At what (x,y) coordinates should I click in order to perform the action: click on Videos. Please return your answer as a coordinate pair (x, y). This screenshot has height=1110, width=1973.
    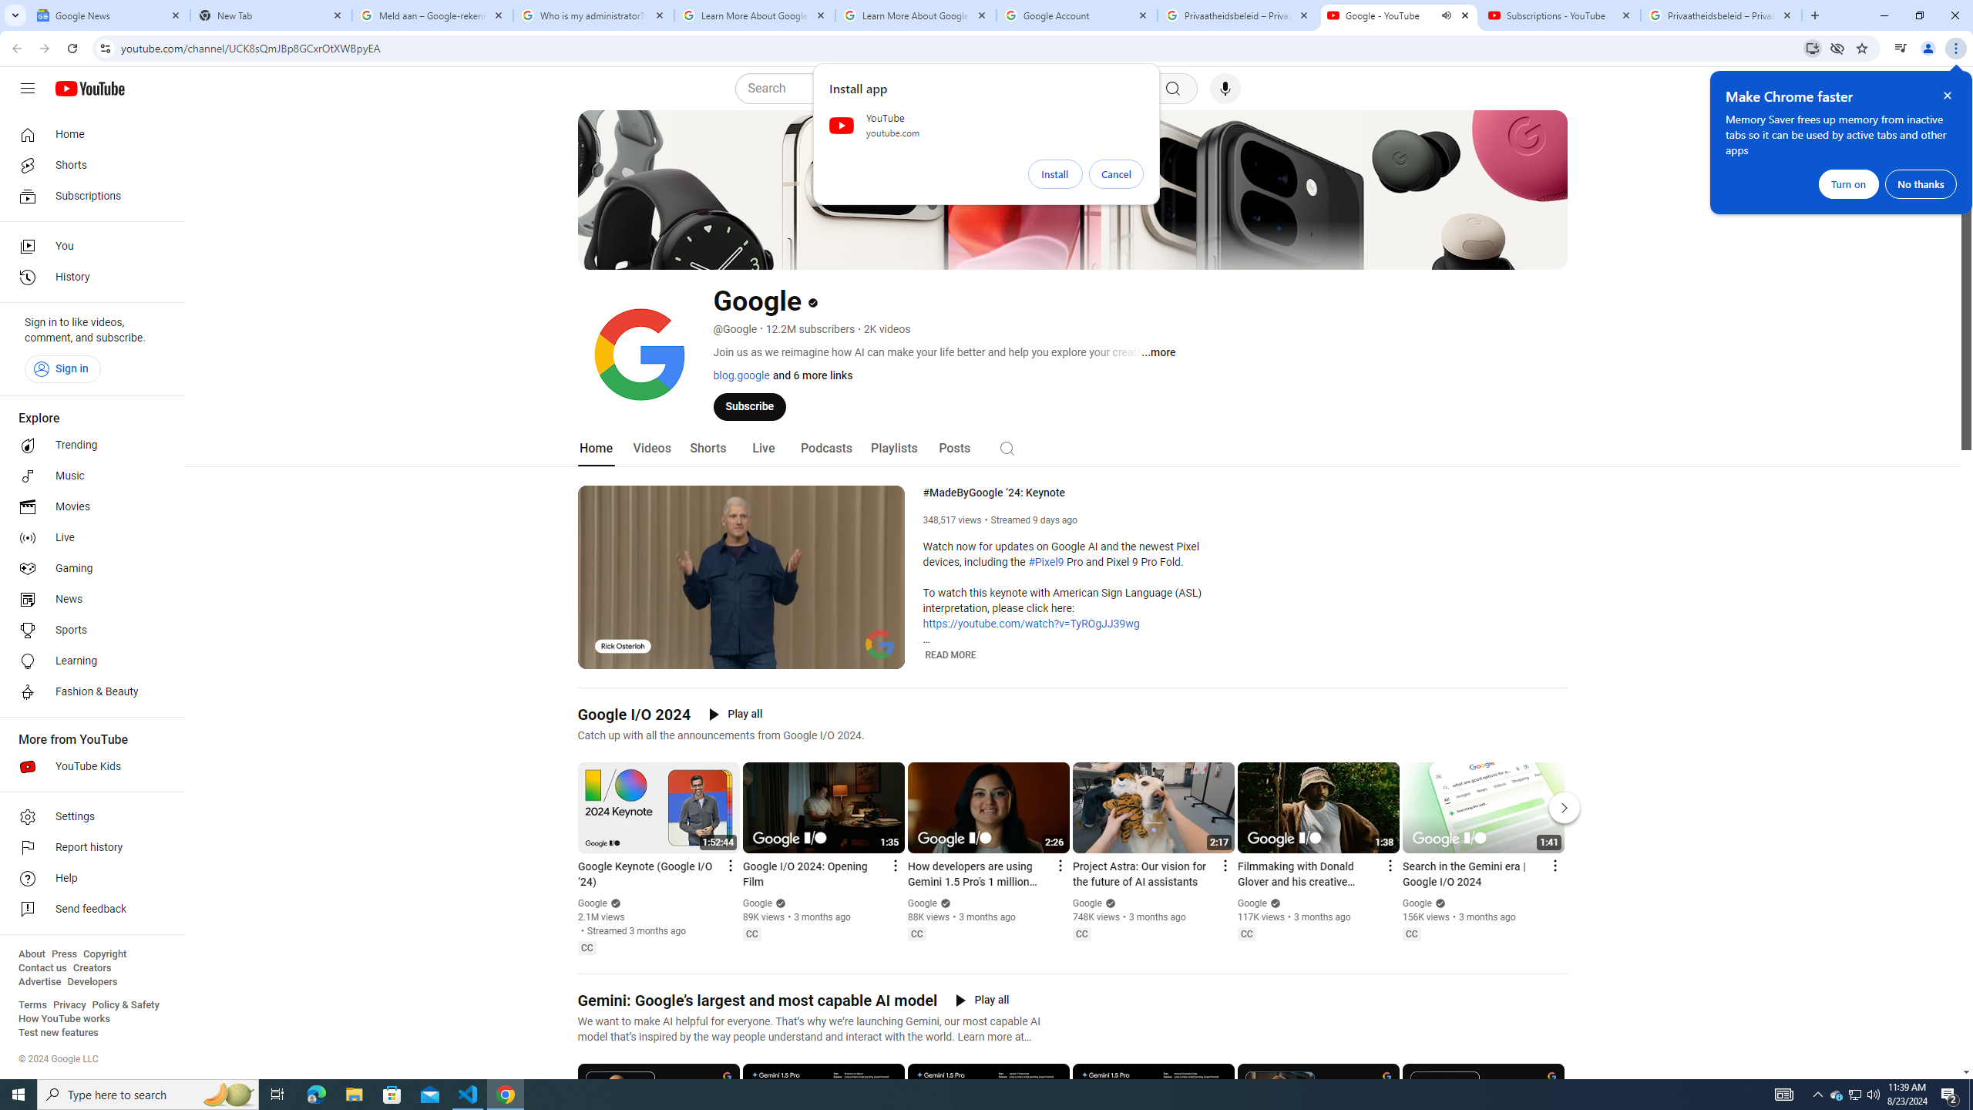
    Looking at the image, I should click on (652, 449).